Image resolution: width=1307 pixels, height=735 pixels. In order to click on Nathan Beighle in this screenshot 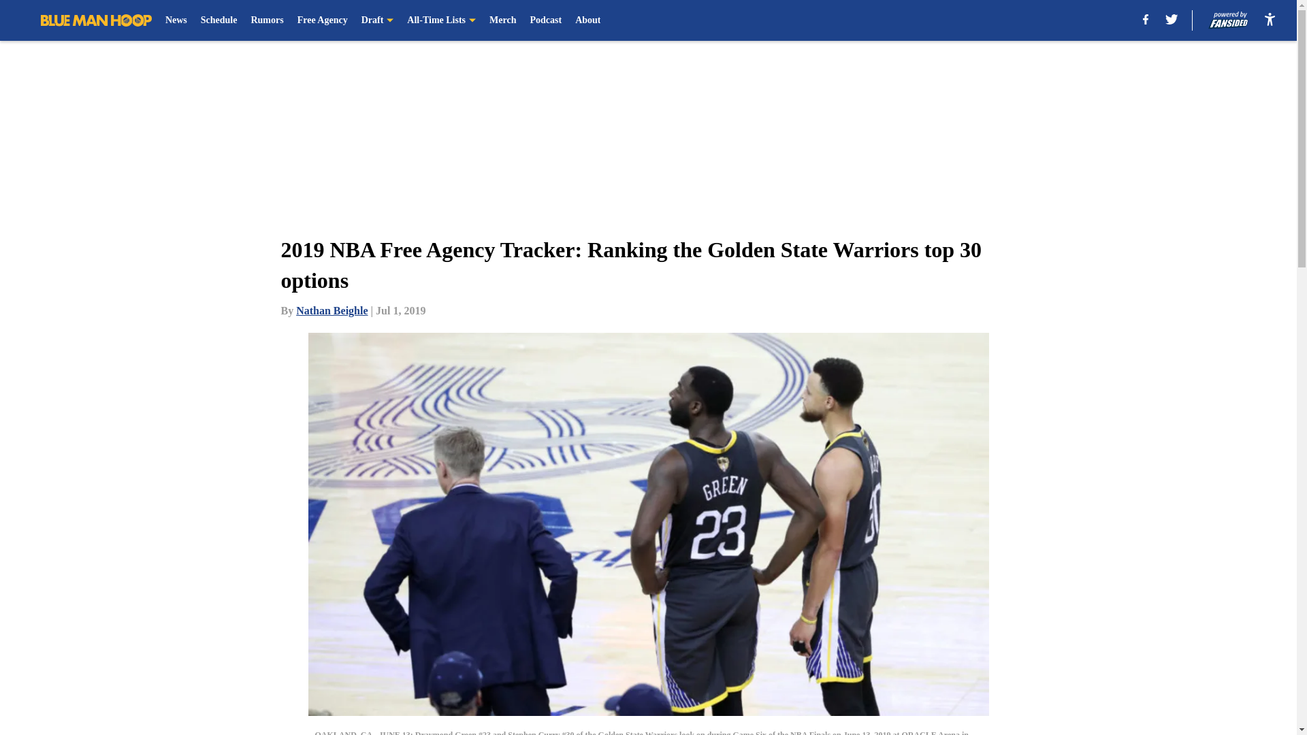, I will do `click(332, 310)`.